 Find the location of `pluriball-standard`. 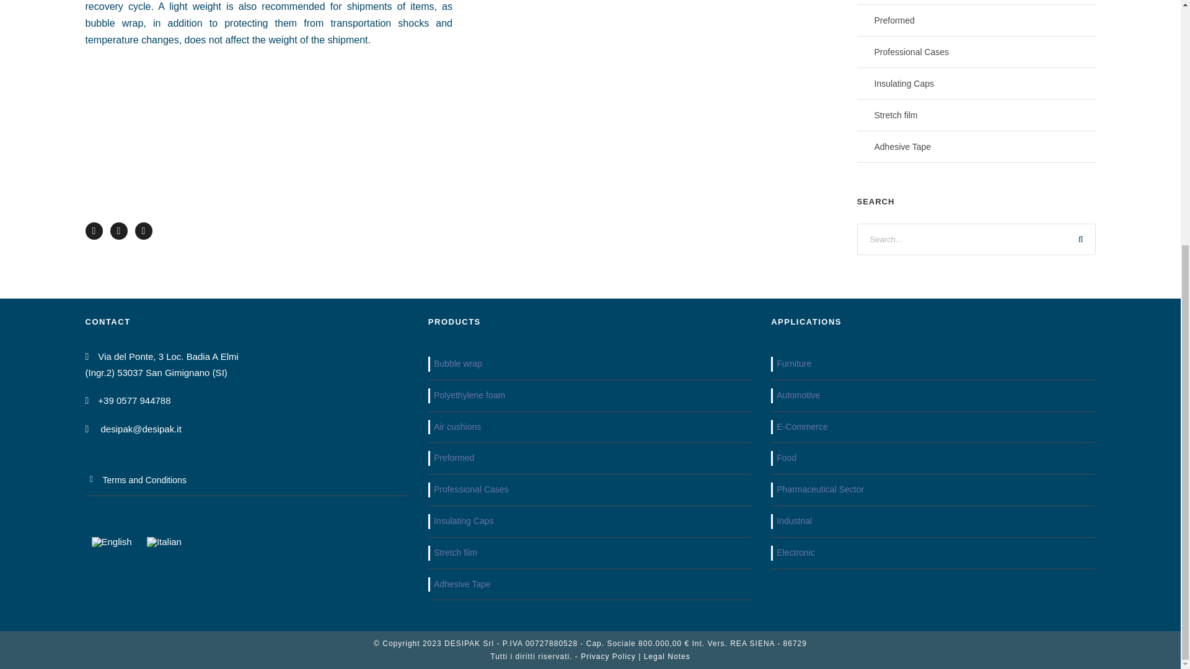

pluriball-standard is located at coordinates (654, 94).